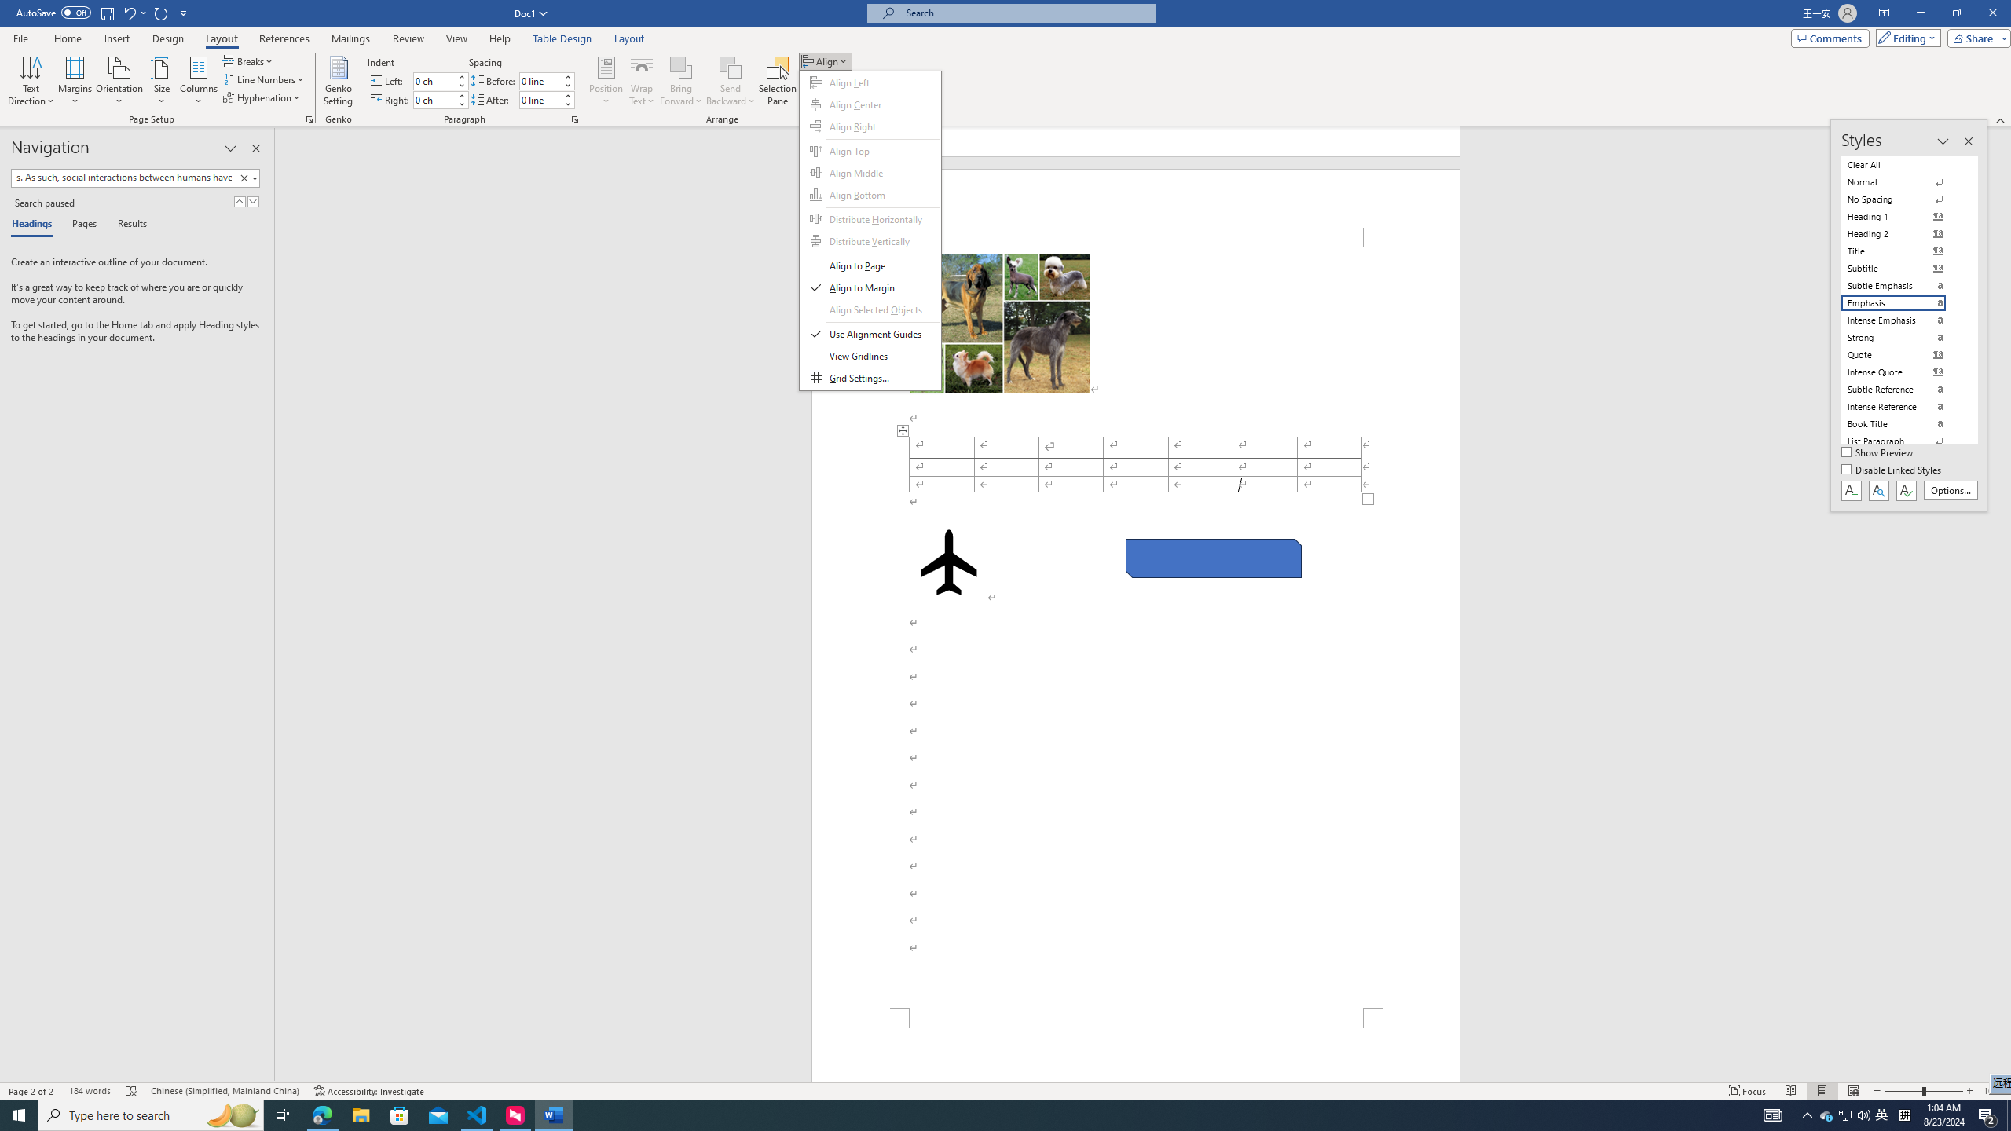 The width and height of the screenshot is (2011, 1131). What do you see at coordinates (778, 81) in the screenshot?
I see `Selection Pane...` at bounding box center [778, 81].